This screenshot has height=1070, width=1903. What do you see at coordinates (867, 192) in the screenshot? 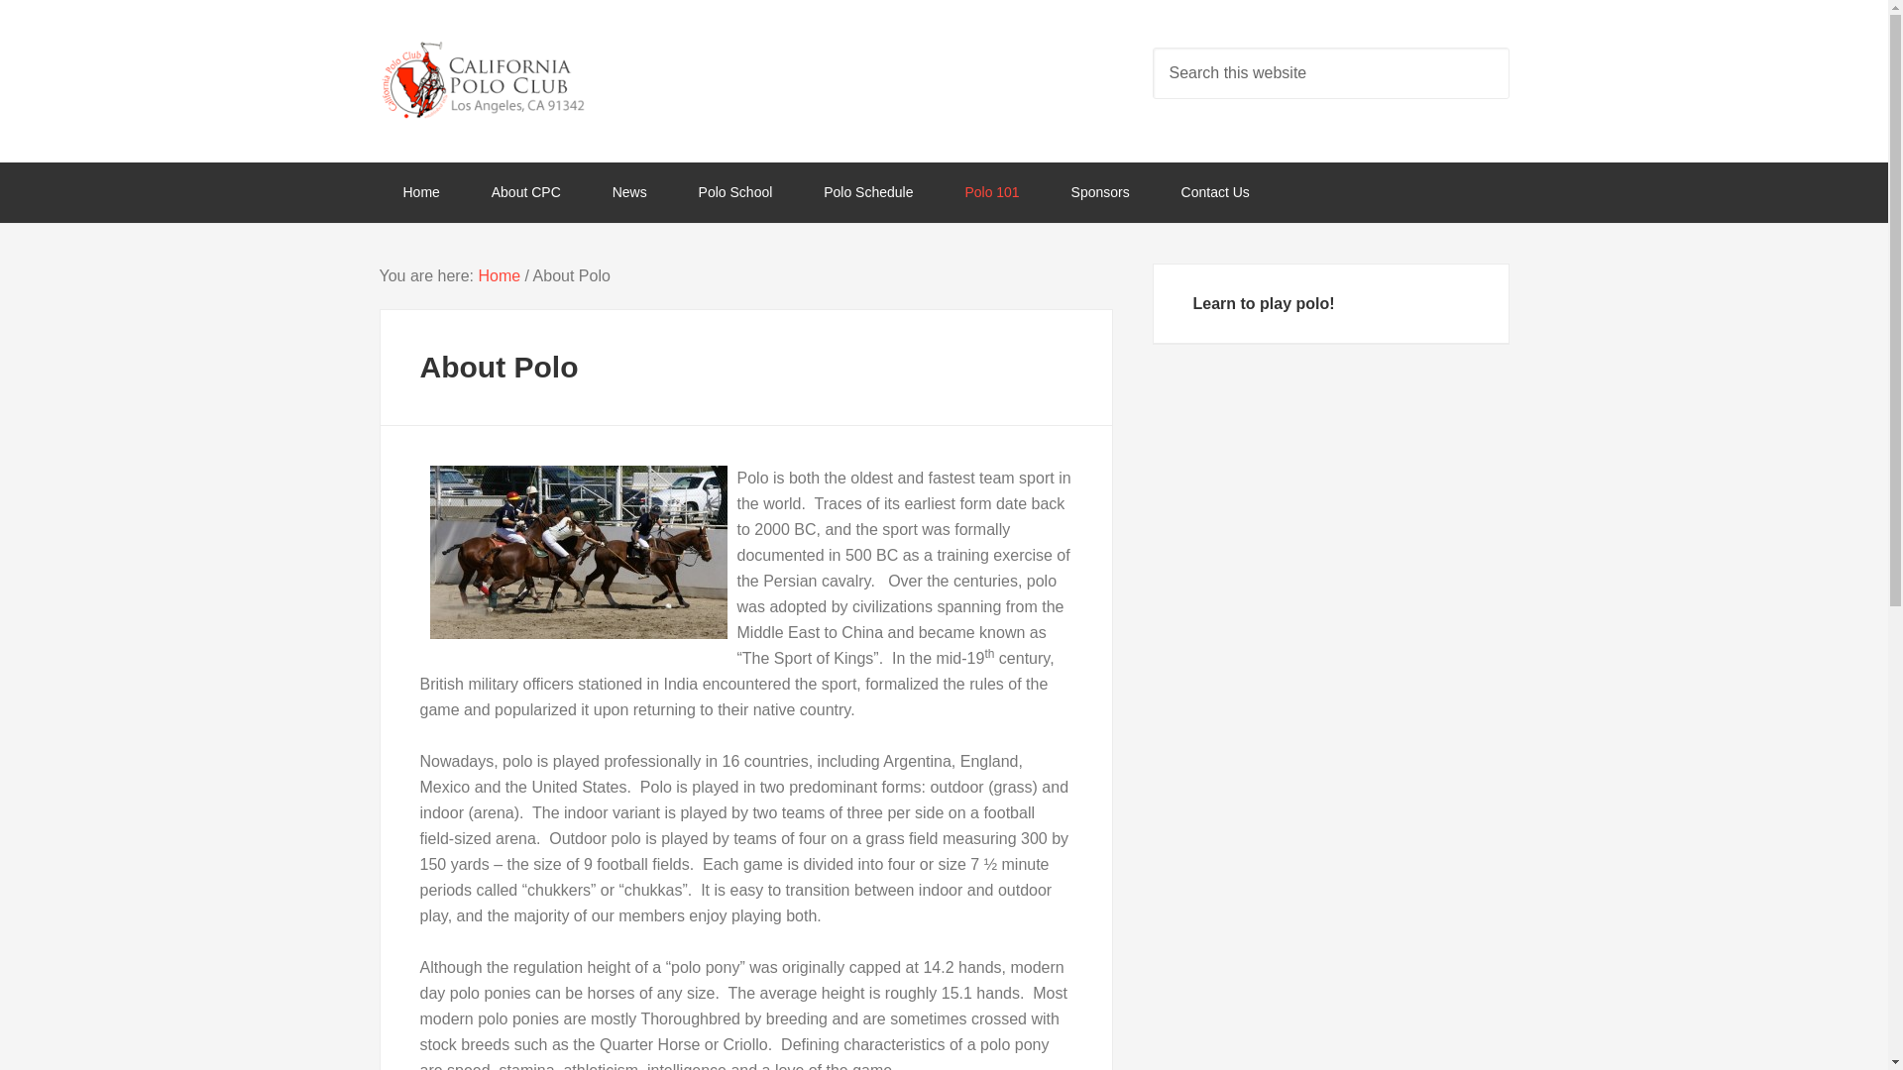
I see `Polo Schedule` at bounding box center [867, 192].